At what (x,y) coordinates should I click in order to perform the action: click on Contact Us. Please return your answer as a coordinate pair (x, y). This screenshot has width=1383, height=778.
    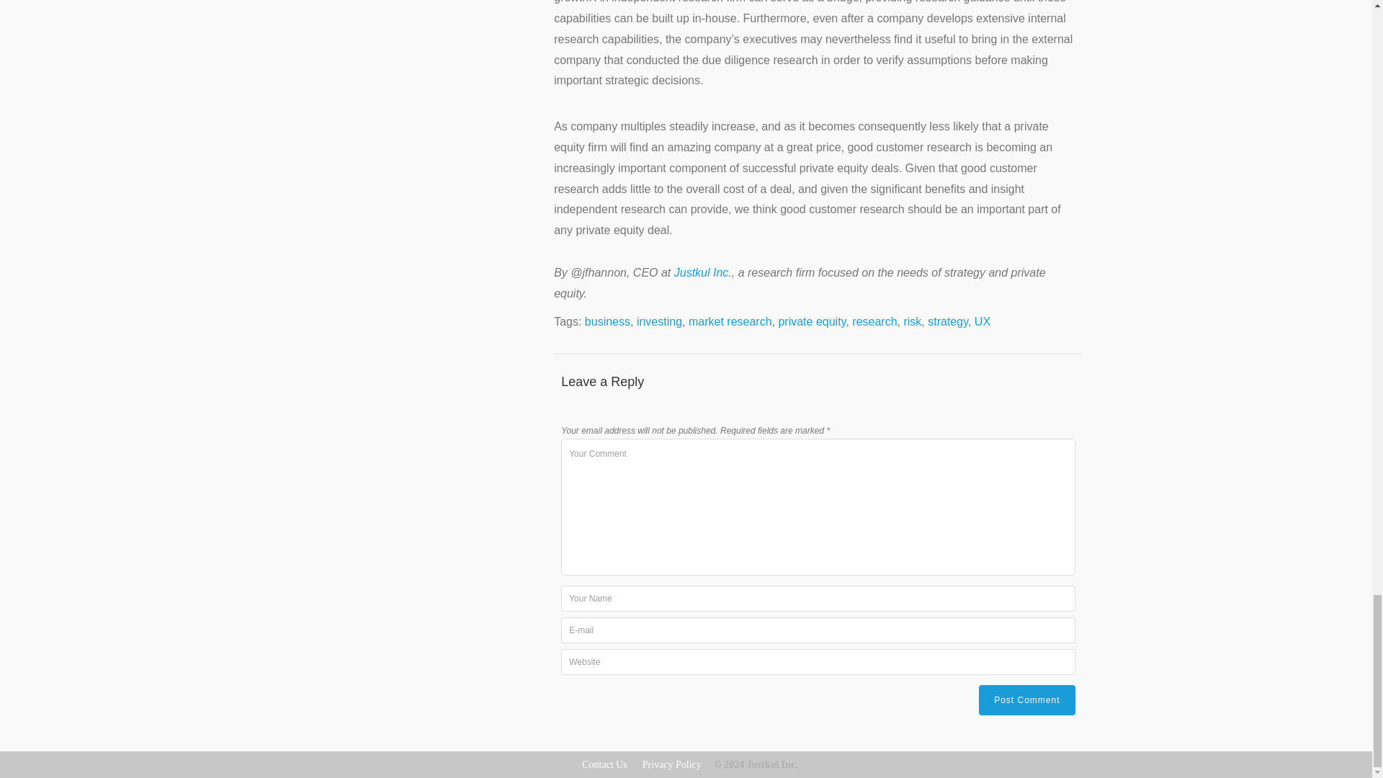
    Looking at the image, I should click on (605, 765).